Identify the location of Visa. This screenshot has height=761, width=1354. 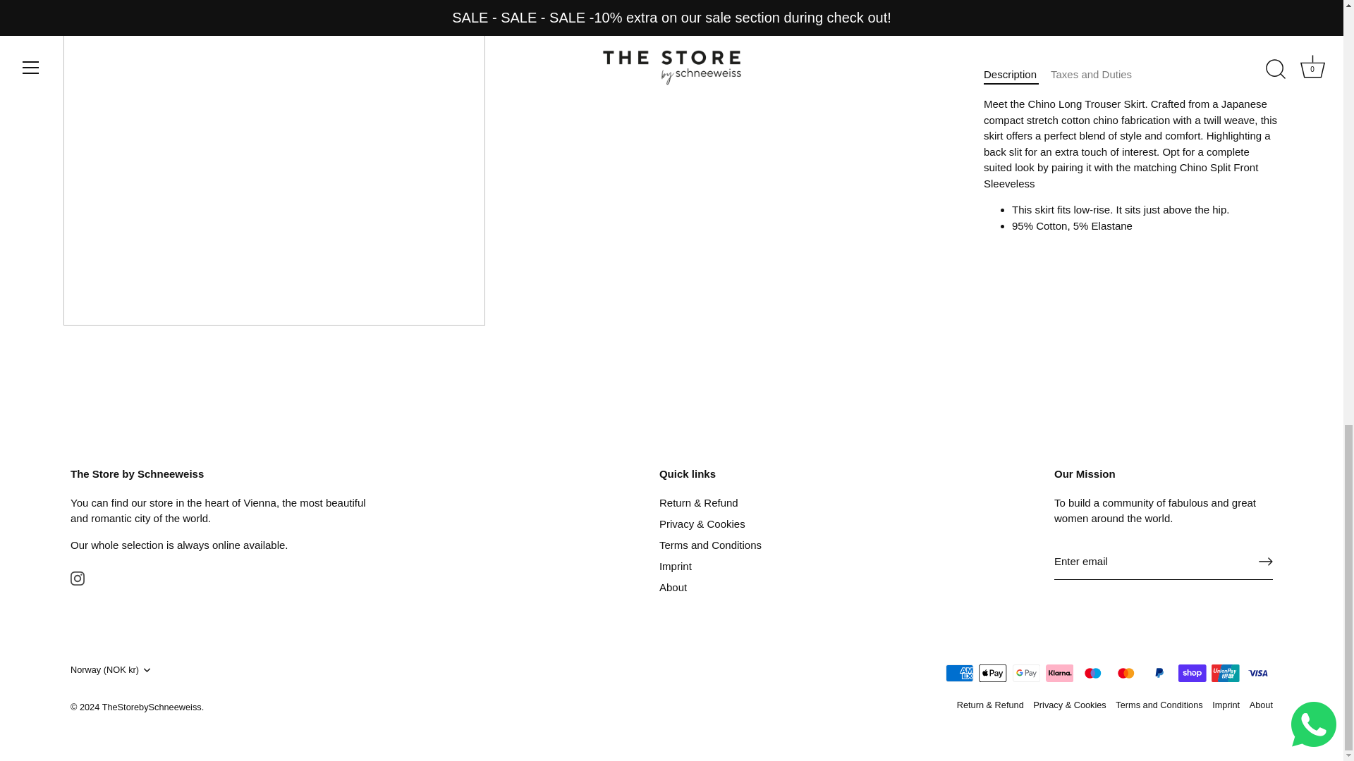
(1258, 672).